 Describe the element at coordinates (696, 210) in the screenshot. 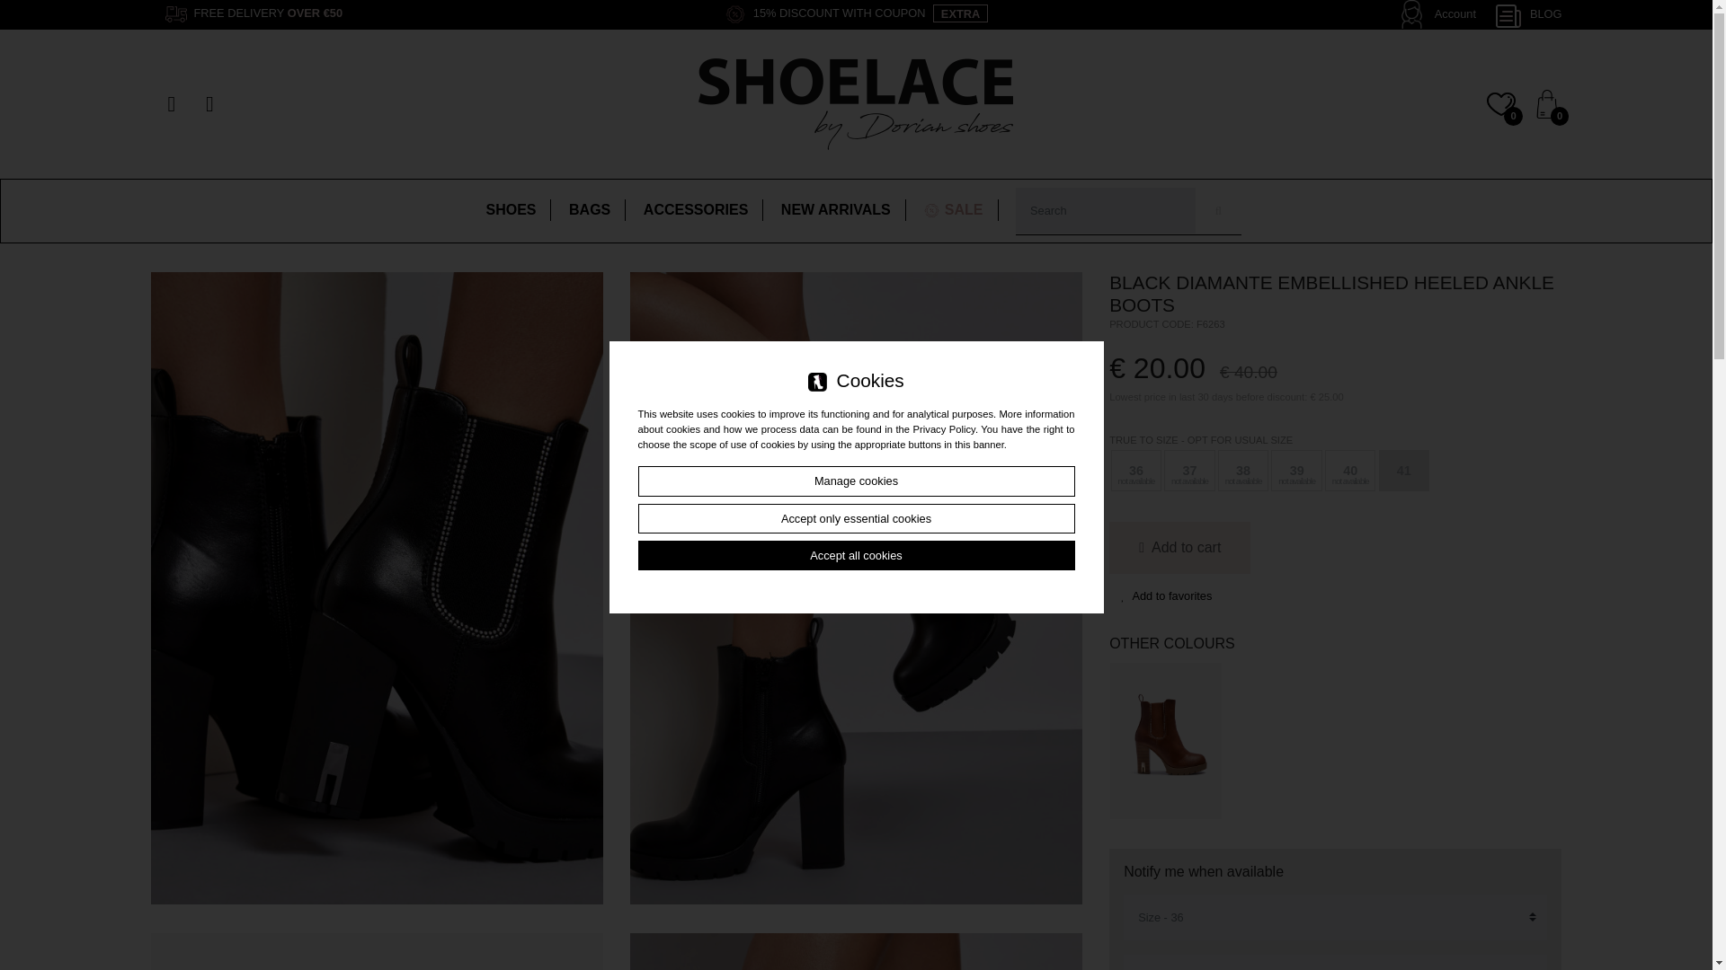

I see `ACCESSORIES` at that location.